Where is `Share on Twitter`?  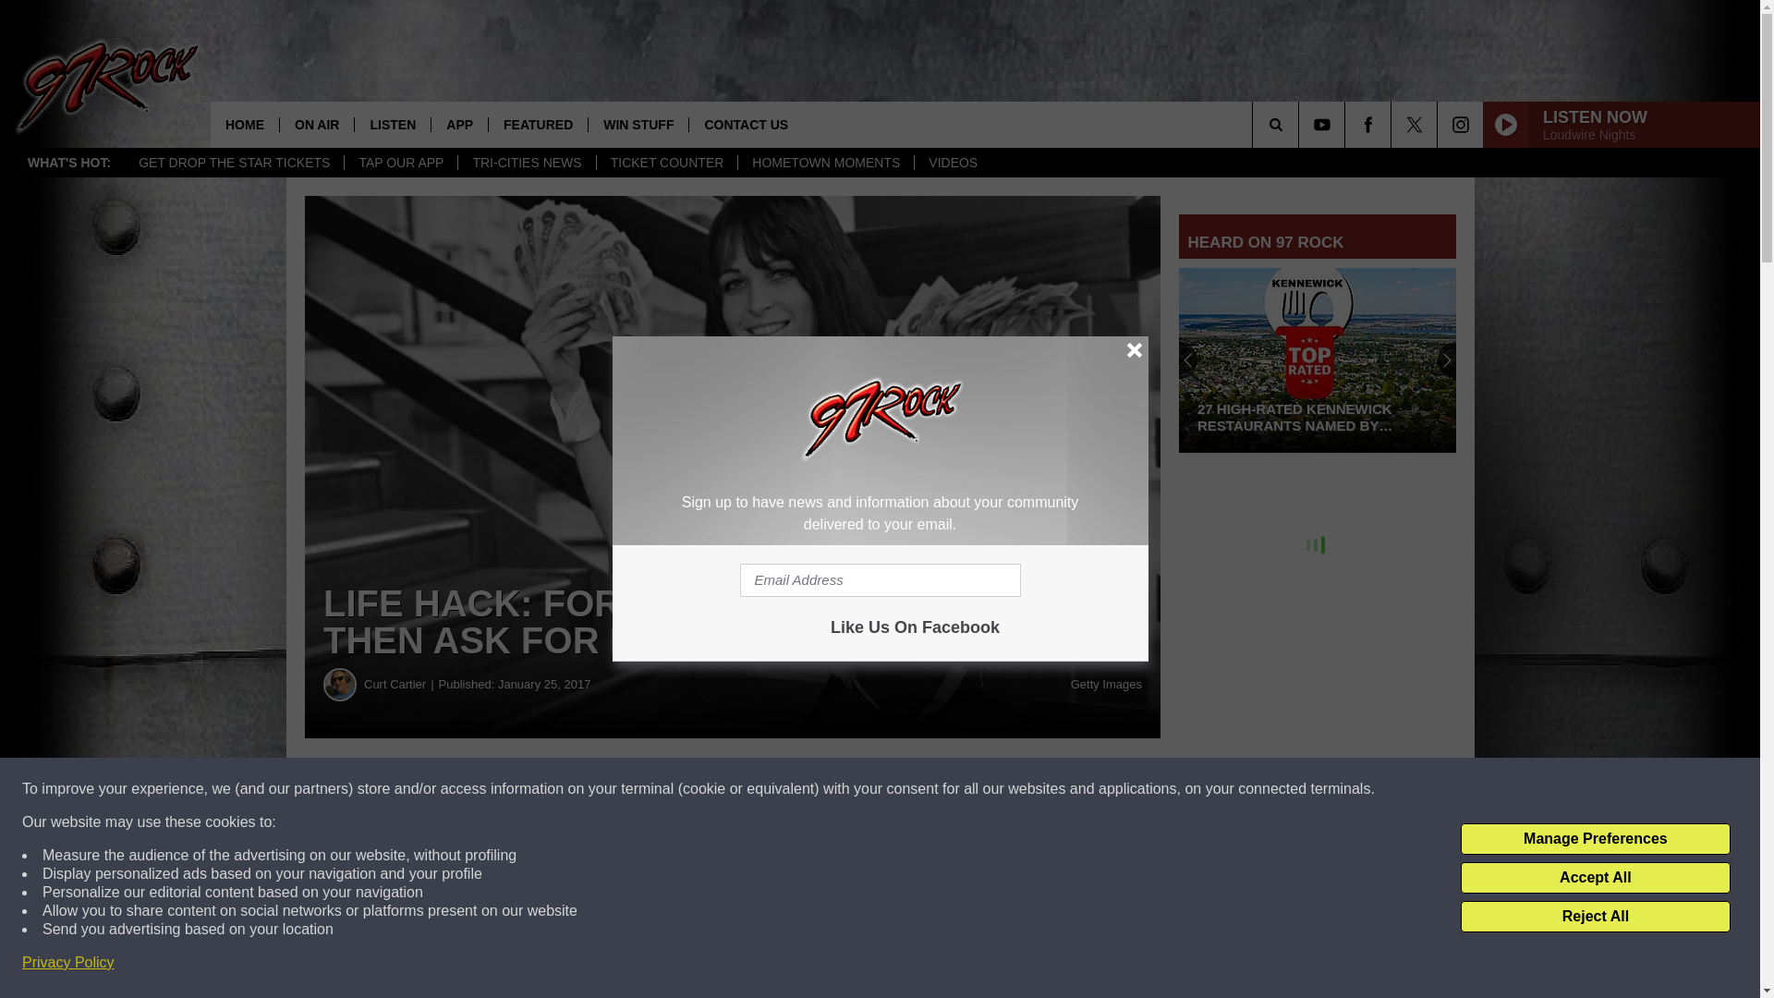
Share on Twitter is located at coordinates (904, 789).